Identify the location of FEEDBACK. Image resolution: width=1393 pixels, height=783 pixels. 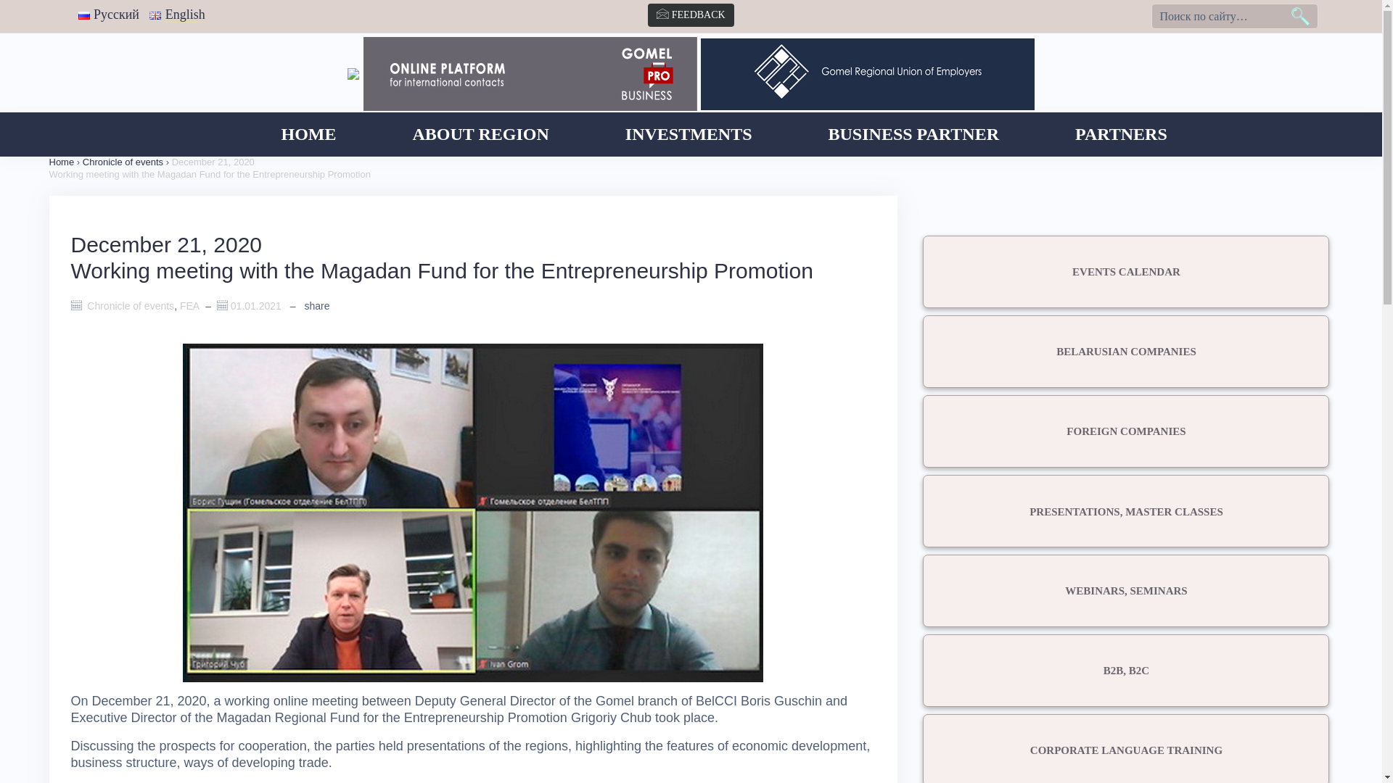
(691, 15).